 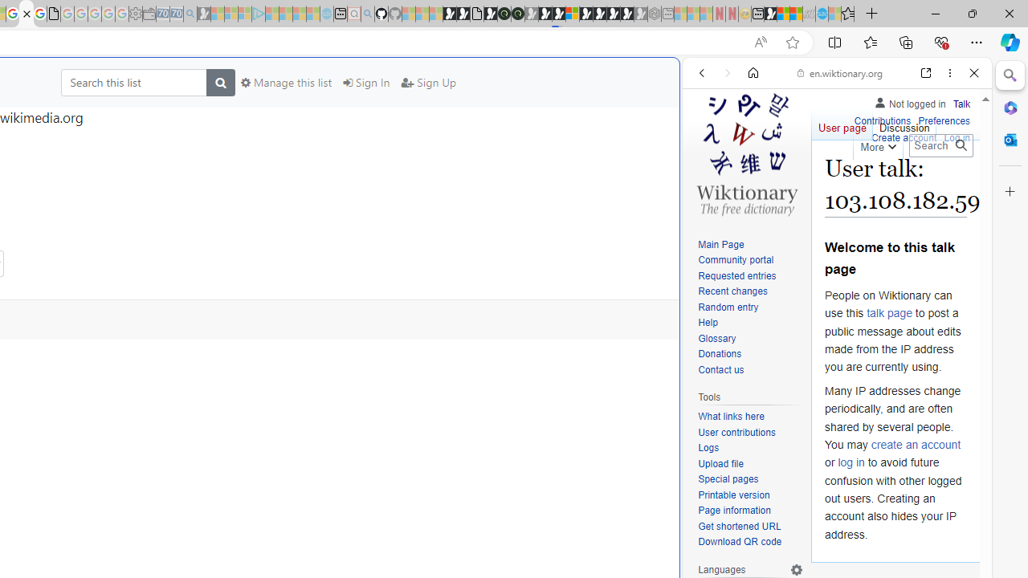 I want to click on Search or enter web address, so click(x=276, y=154).